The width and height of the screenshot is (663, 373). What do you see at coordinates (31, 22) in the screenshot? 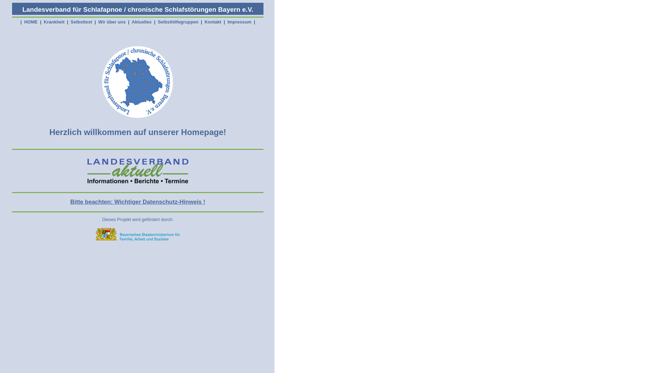
I see ` HOME ` at bounding box center [31, 22].